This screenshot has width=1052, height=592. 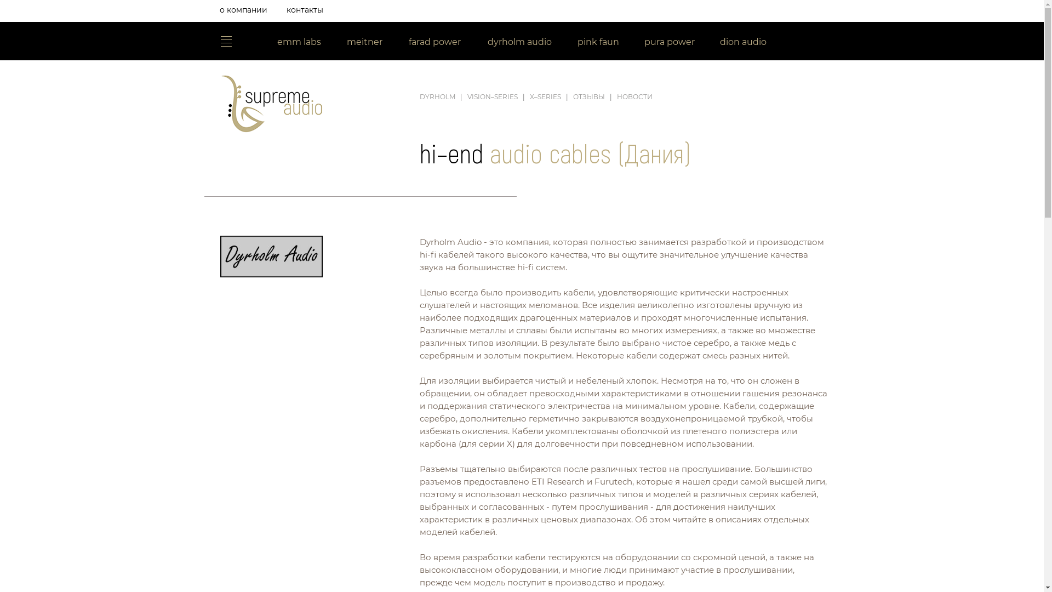 What do you see at coordinates (598, 43) in the screenshot?
I see `pink faun` at bounding box center [598, 43].